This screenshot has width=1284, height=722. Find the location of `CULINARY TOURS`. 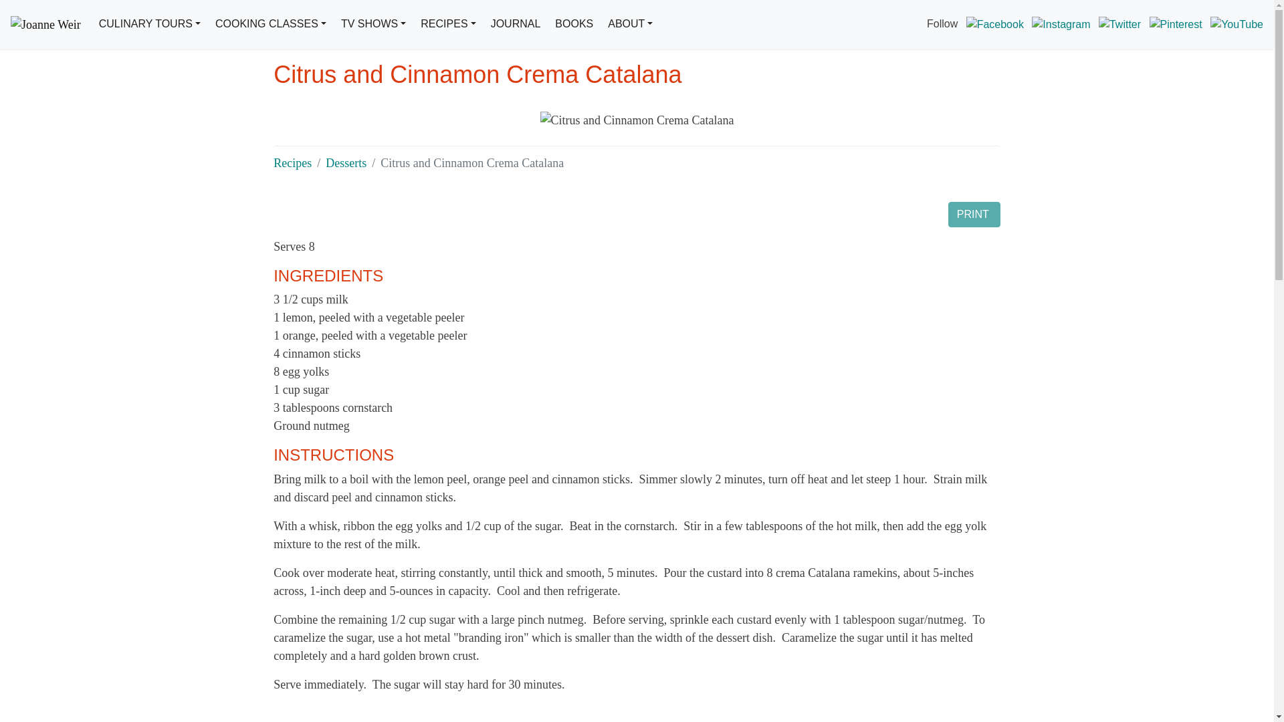

CULINARY TOURS is located at coordinates (150, 24).